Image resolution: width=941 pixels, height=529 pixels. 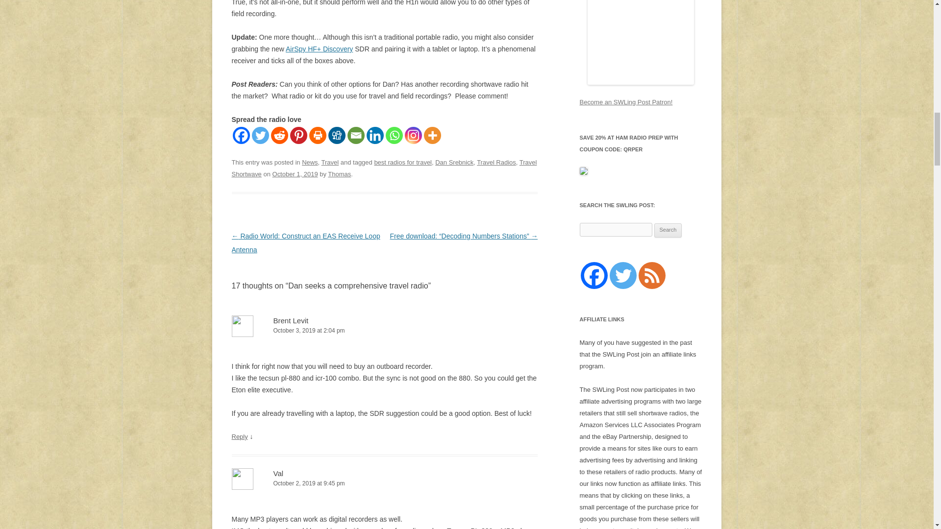 What do you see at coordinates (413, 135) in the screenshot?
I see `Instagram` at bounding box center [413, 135].